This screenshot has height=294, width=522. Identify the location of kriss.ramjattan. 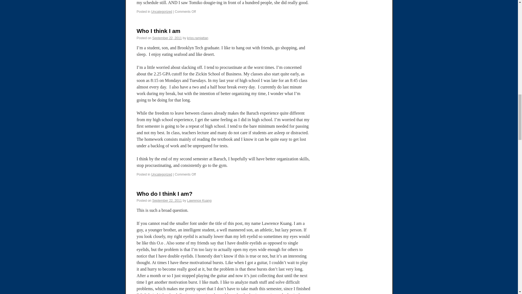
(197, 38).